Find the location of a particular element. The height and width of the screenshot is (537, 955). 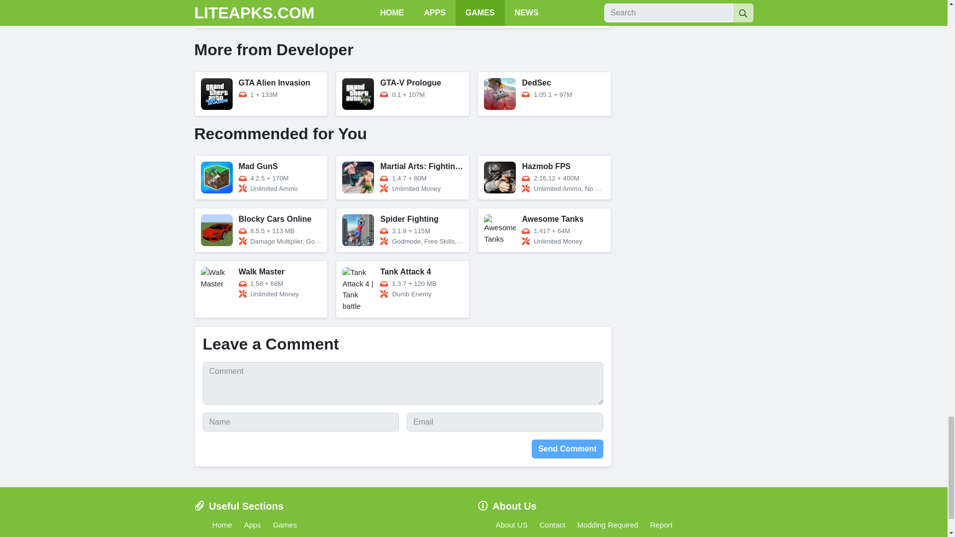

GTA-V Prologue is located at coordinates (403, 93).